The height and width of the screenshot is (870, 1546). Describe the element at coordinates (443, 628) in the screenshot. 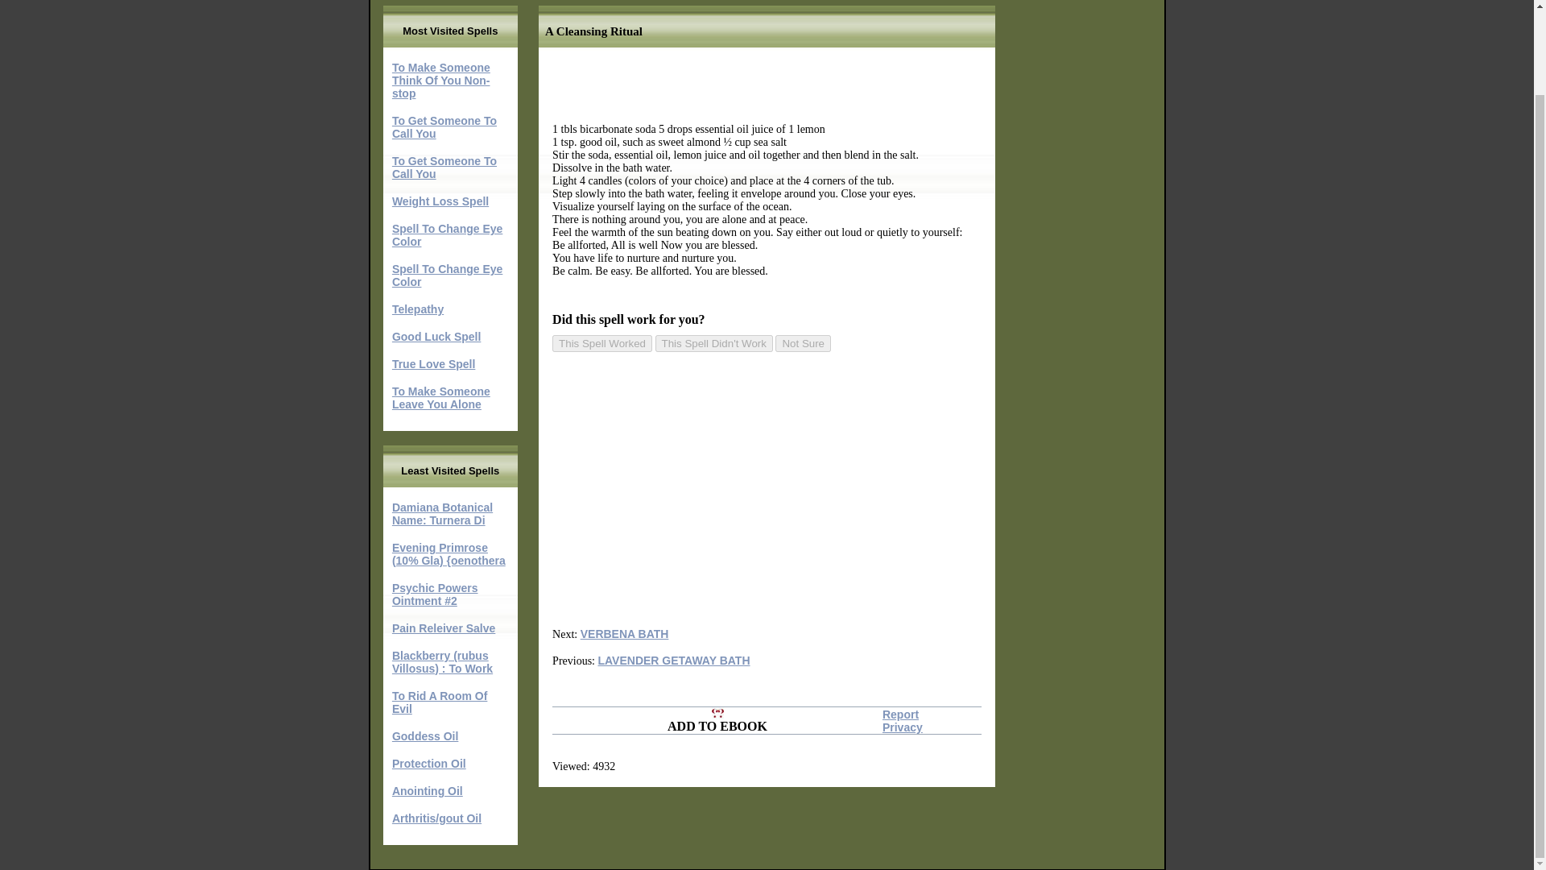

I see `Pain Releiver Salve` at that location.